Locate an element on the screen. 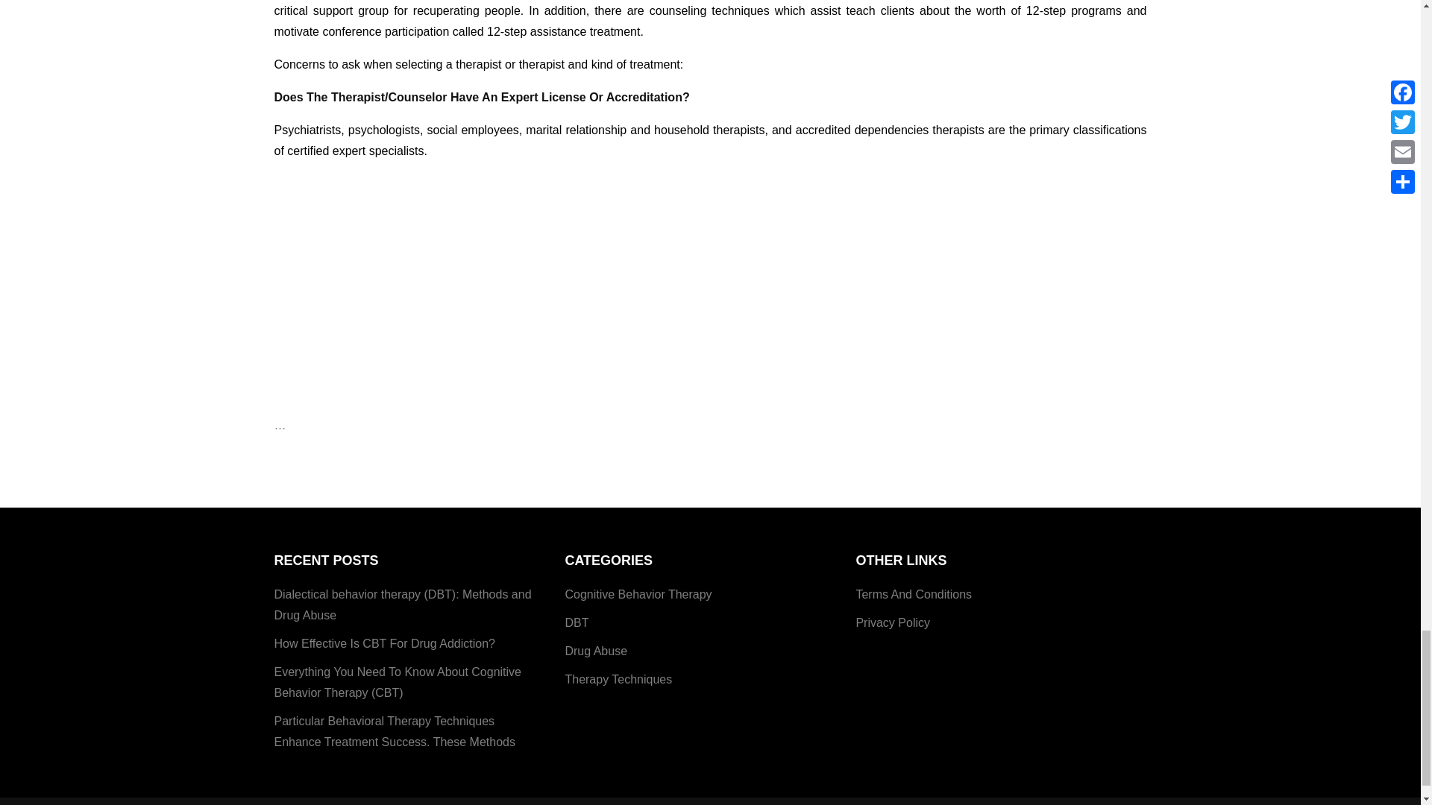  How Effective Is CBT For Drug Addiction? is located at coordinates (385, 644).